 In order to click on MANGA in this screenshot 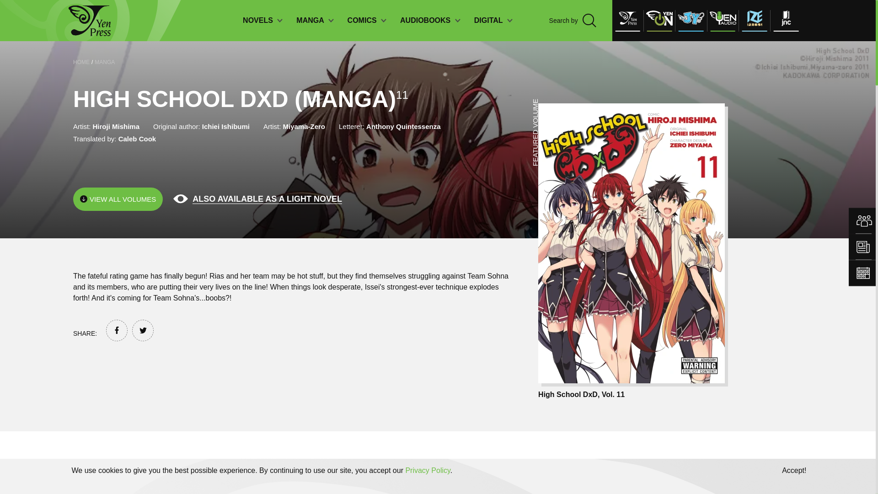, I will do `click(315, 20)`.